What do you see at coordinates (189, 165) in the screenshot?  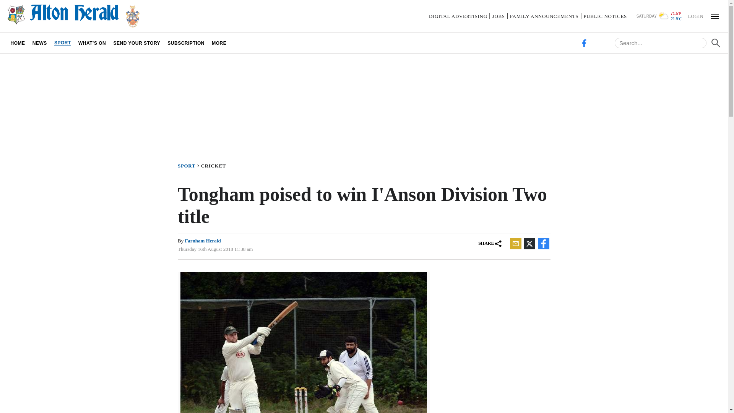 I see `SPORT` at bounding box center [189, 165].